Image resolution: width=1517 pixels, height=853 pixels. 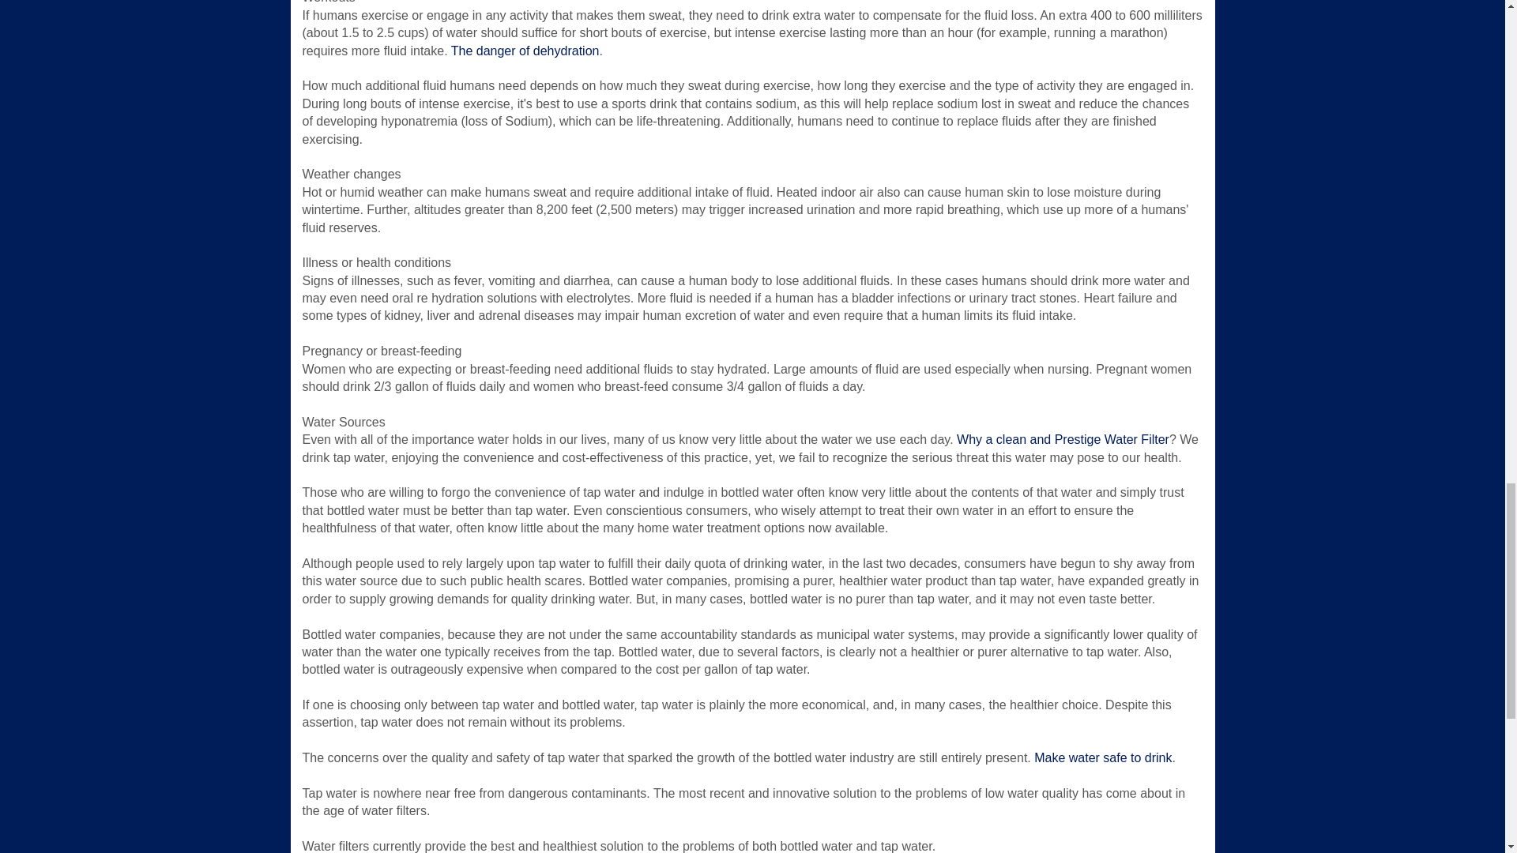 I want to click on Make water safe to drink, so click(x=1103, y=757).